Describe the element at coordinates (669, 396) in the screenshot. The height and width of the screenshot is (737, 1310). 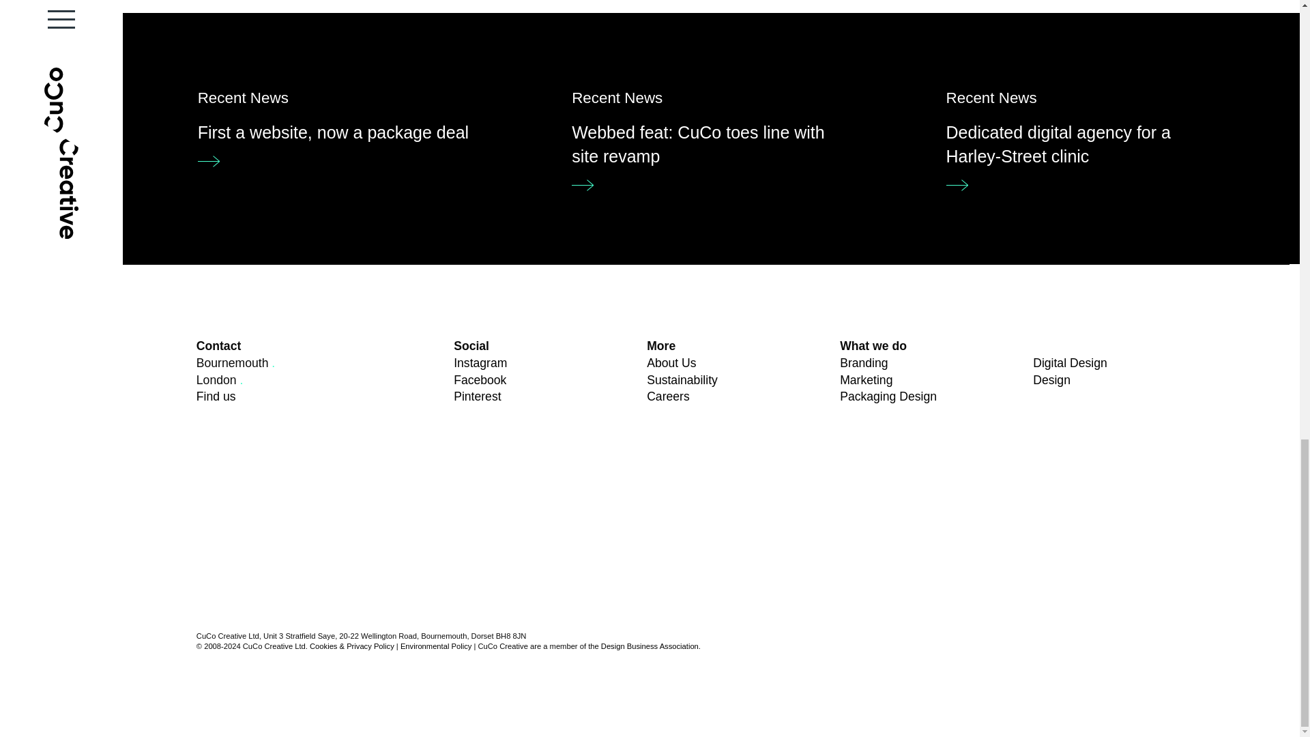
I see `Careers` at that location.